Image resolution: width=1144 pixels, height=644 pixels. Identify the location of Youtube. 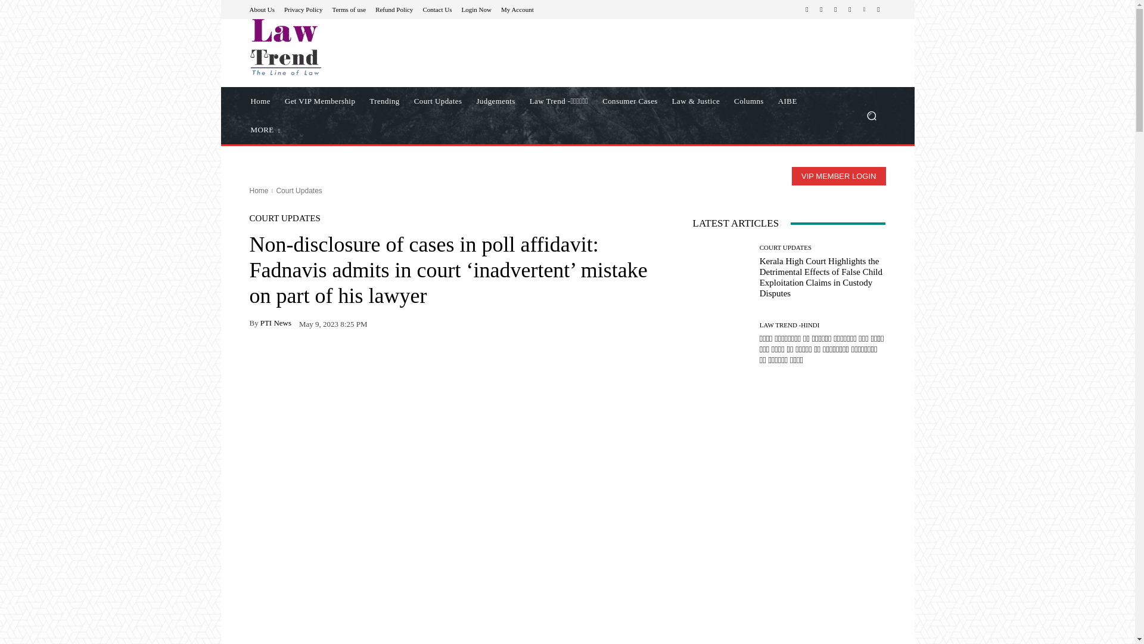
(878, 10).